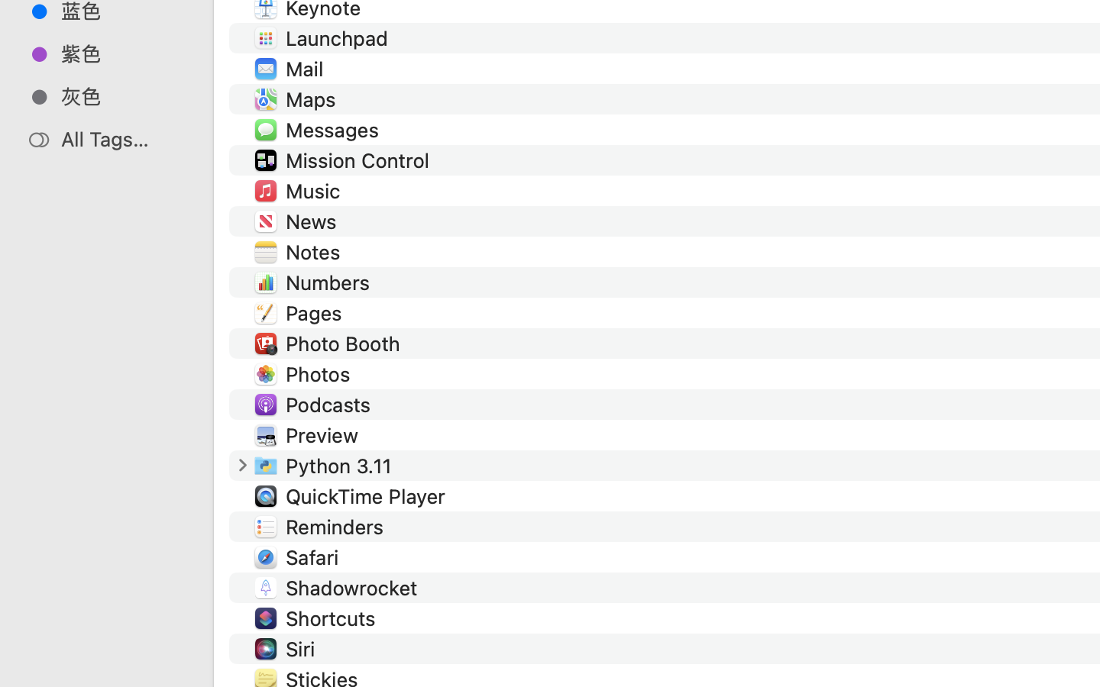 This screenshot has width=1100, height=687. Describe the element at coordinates (307, 69) in the screenshot. I see `Mail` at that location.